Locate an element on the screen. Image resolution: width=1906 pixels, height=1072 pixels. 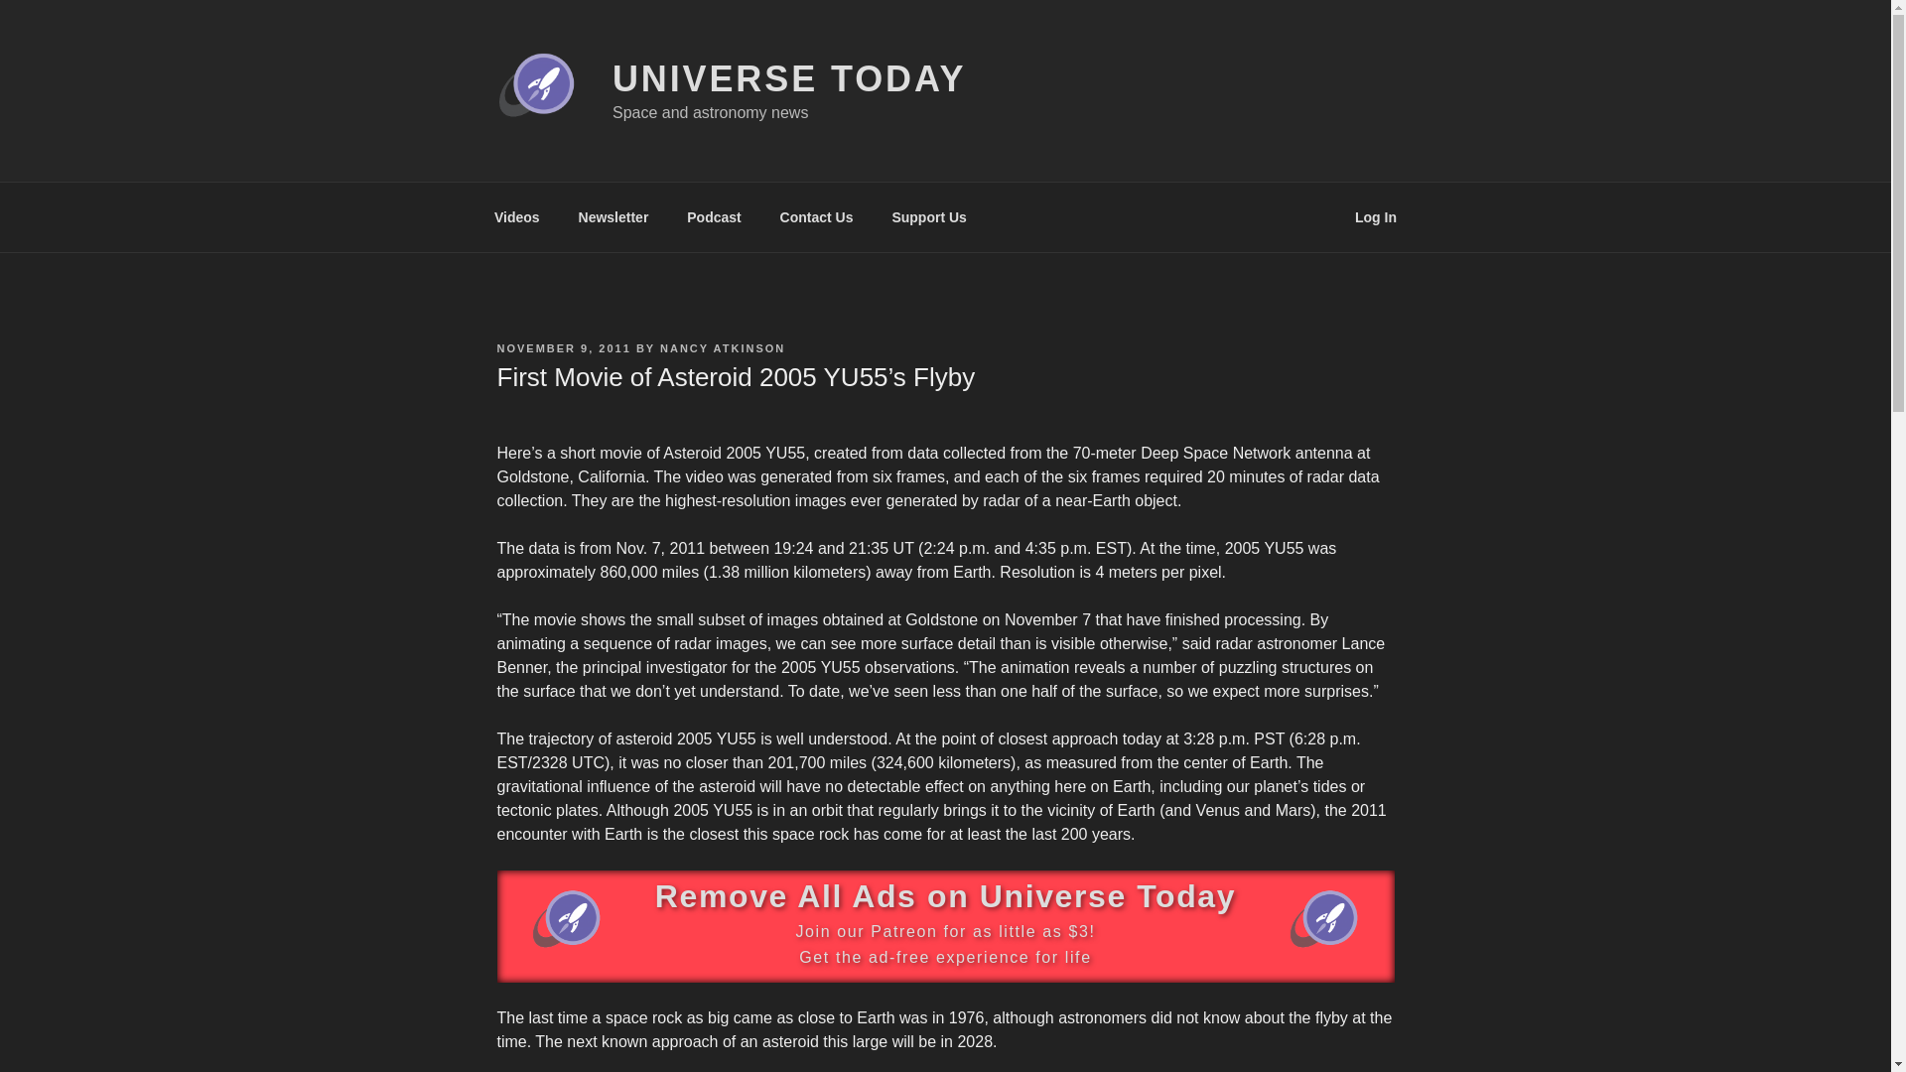
Podcast is located at coordinates (715, 216).